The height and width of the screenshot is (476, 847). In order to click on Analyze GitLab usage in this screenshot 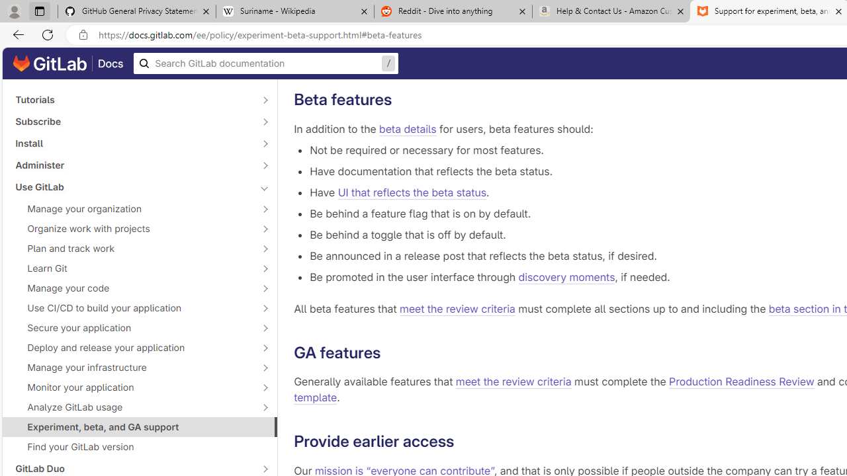, I will do `click(132, 407)`.